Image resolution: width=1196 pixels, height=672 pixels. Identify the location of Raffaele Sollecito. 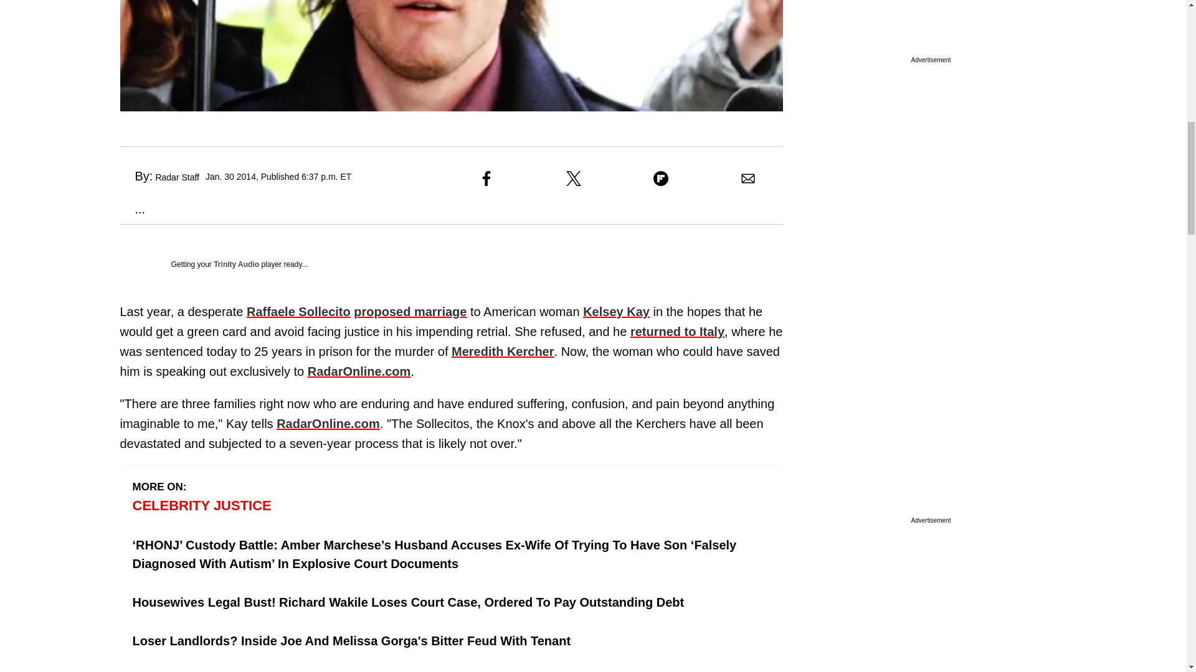
(298, 311).